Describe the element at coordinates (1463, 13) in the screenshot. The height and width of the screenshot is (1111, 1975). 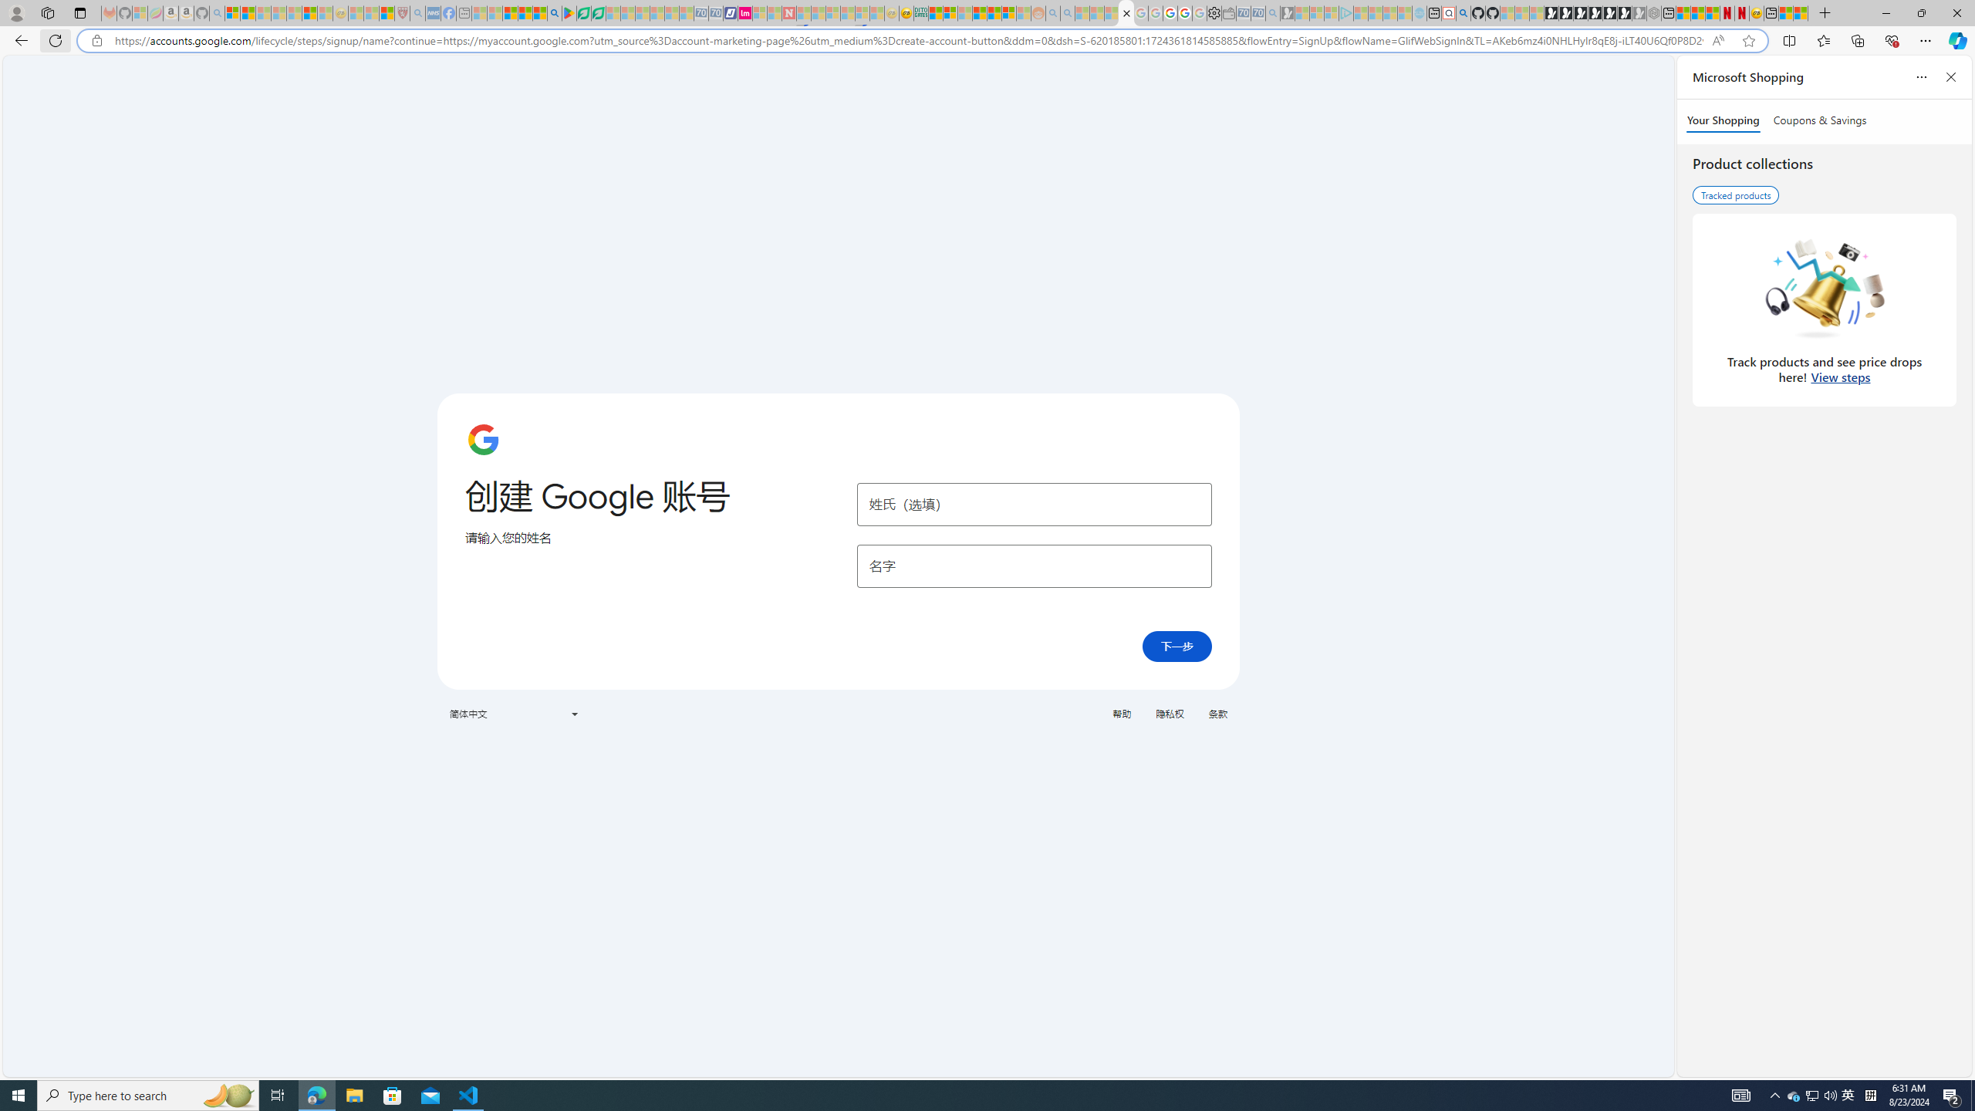
I see `github - Search` at that location.